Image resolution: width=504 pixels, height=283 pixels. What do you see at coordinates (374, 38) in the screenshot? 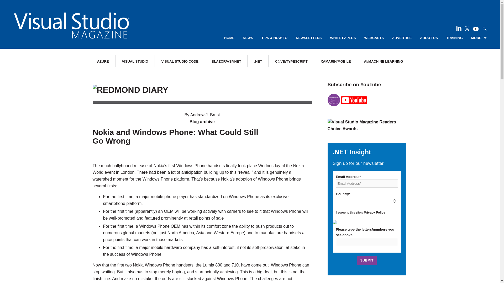
I see `WEBCASTS` at bounding box center [374, 38].